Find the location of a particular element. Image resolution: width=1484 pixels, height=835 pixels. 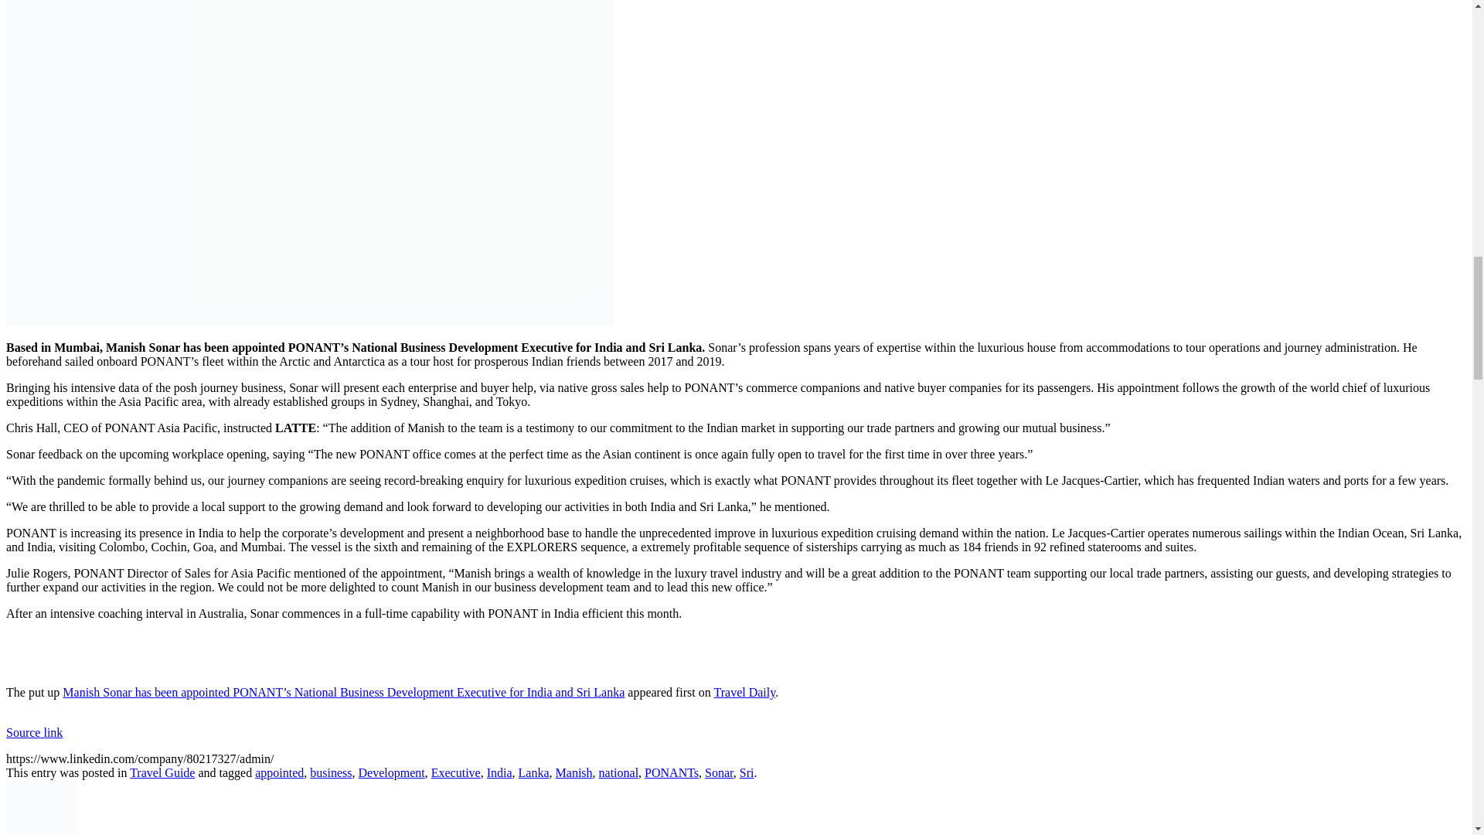

Development is located at coordinates (391, 772).